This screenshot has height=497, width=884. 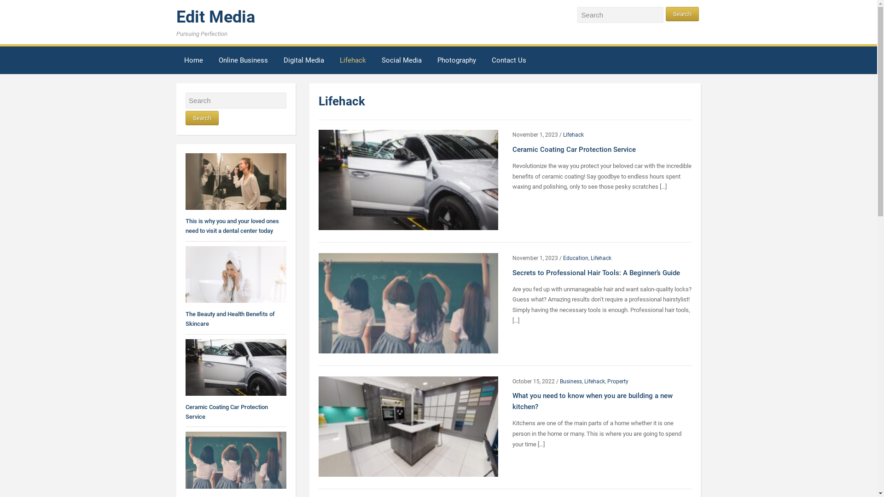 I want to click on Ceramic Coating Car Protection Service, so click(x=227, y=412).